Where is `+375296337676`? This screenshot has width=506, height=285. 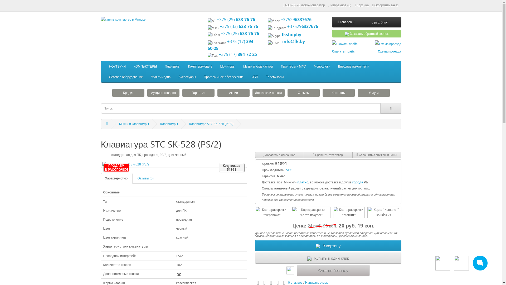
+375296337676 is located at coordinates (296, 20).